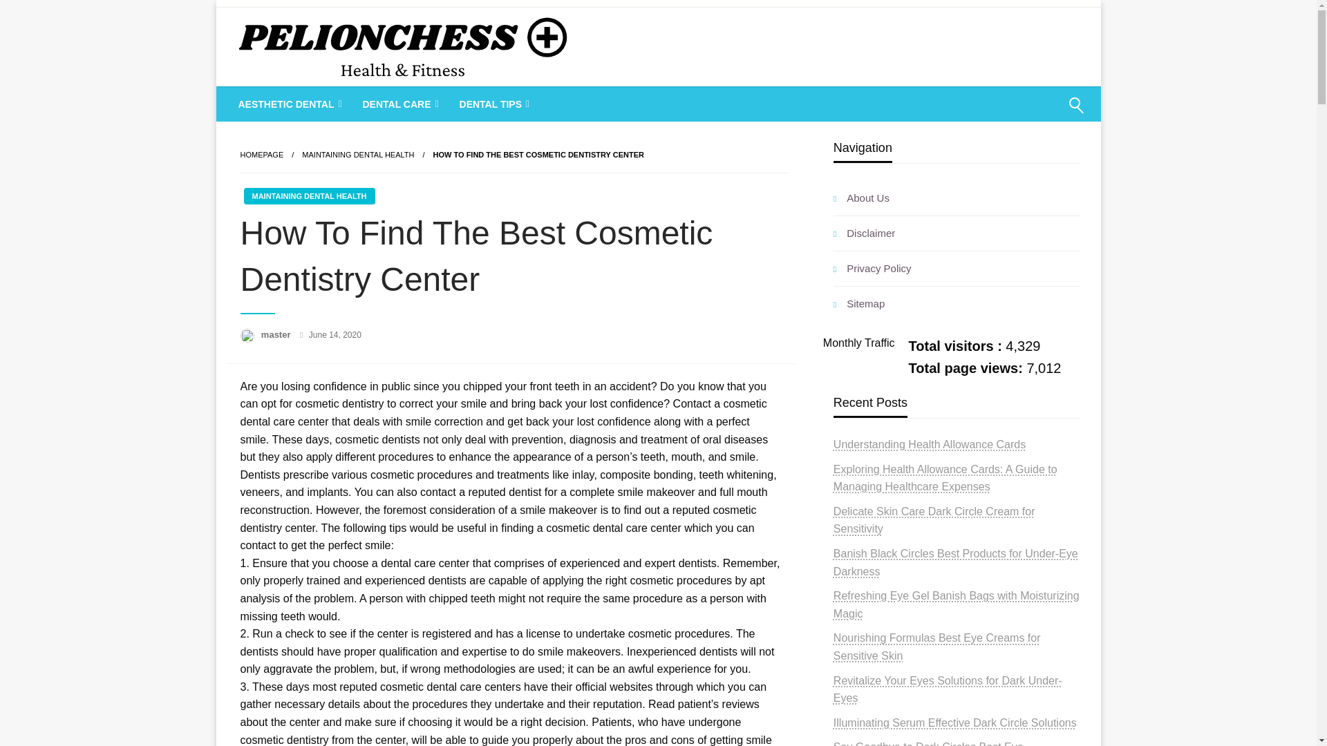 The height and width of the screenshot is (746, 1327). I want to click on June 14, 2020, so click(335, 335).